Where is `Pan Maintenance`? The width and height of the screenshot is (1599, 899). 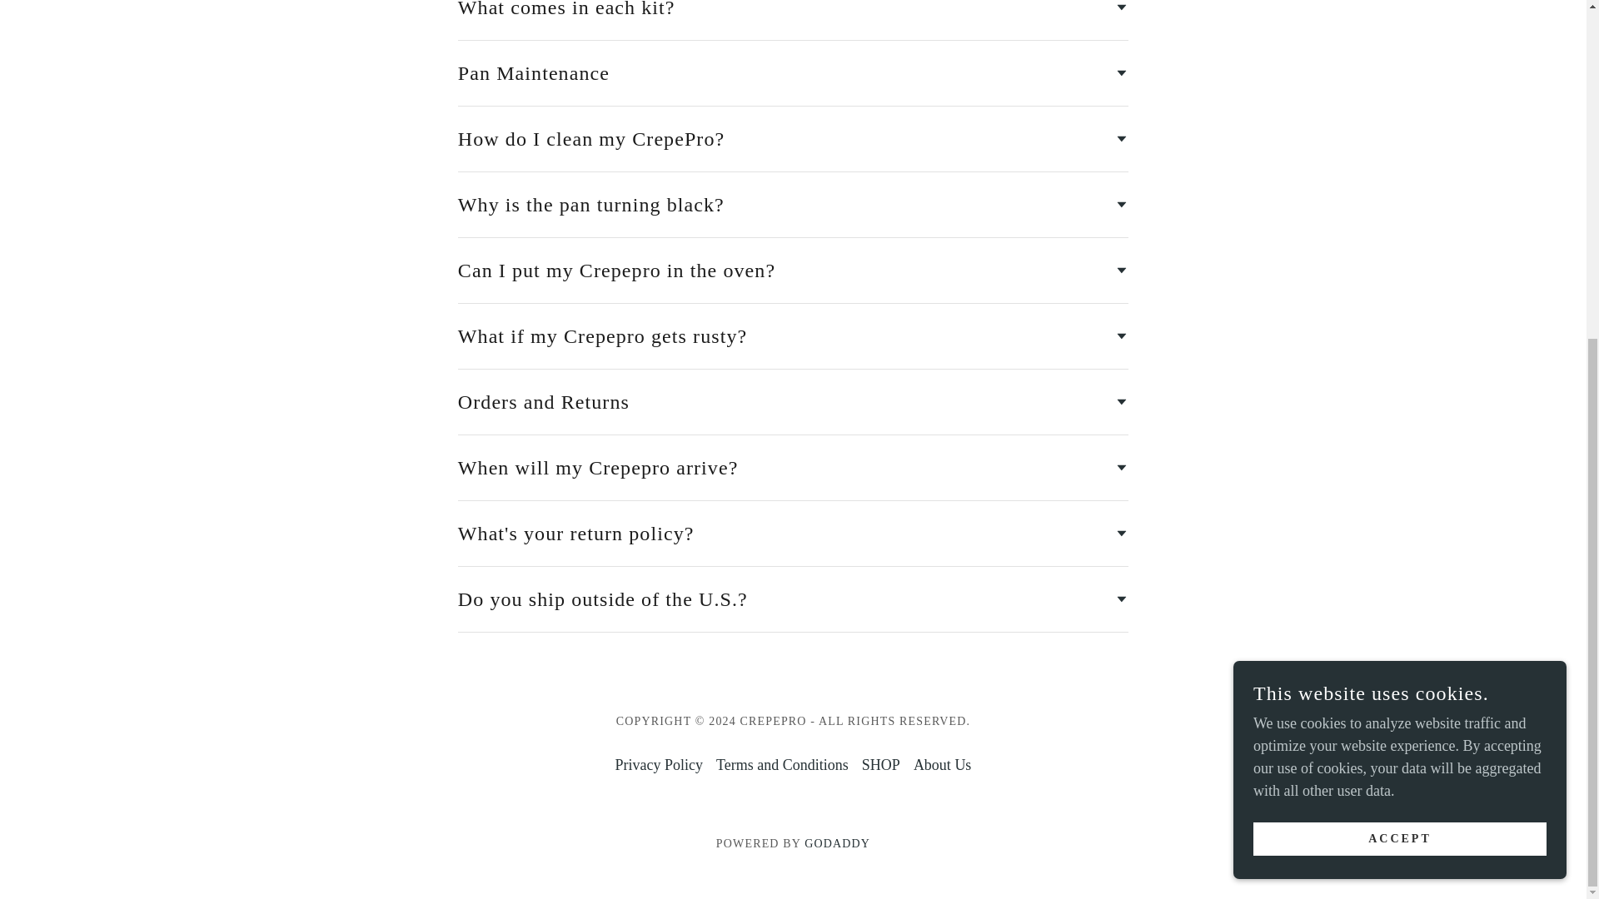 Pan Maintenance is located at coordinates (793, 73).